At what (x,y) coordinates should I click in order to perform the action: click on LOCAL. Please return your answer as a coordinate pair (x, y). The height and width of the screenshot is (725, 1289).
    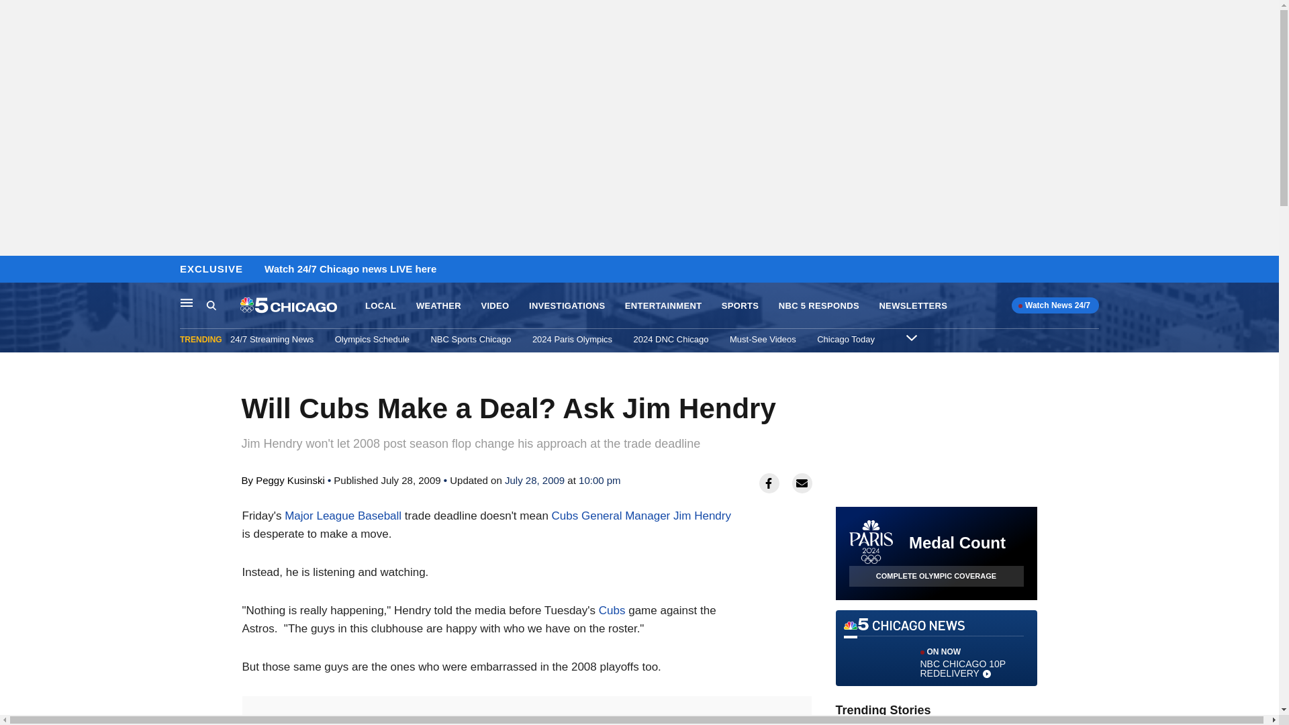
    Looking at the image, I should click on (846, 339).